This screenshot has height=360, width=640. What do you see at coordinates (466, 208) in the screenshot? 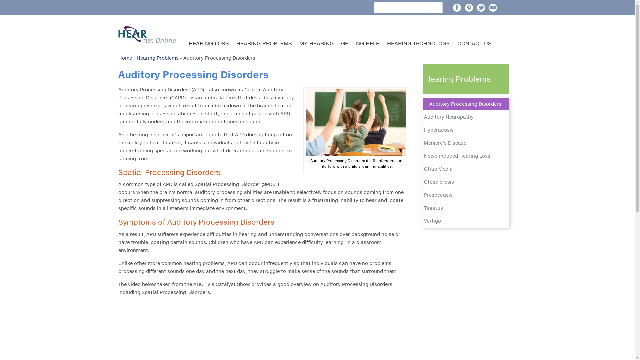
I see `Tinnitus` at bounding box center [466, 208].